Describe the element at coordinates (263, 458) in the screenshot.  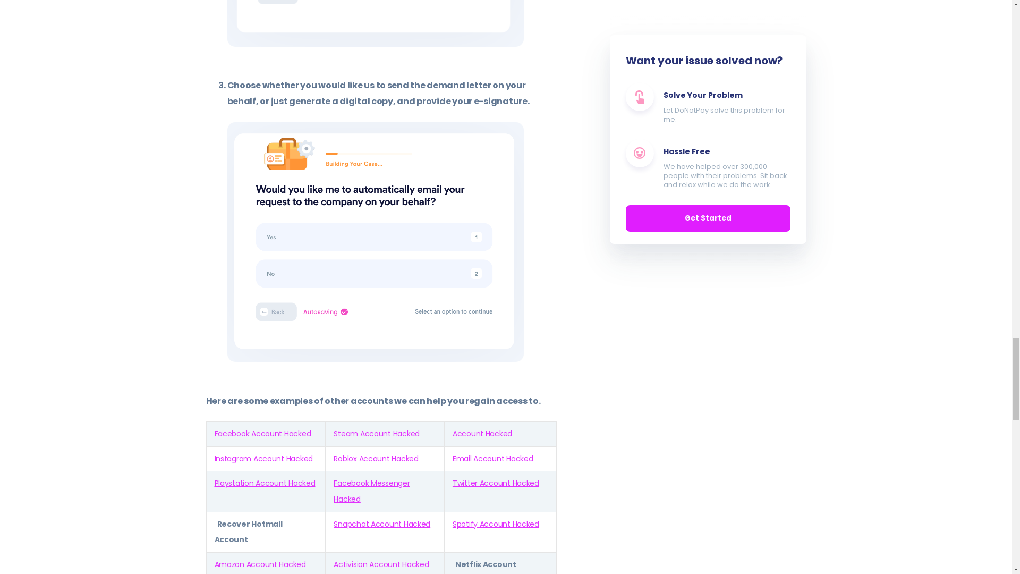
I see `Instagram Account Hacked` at that location.